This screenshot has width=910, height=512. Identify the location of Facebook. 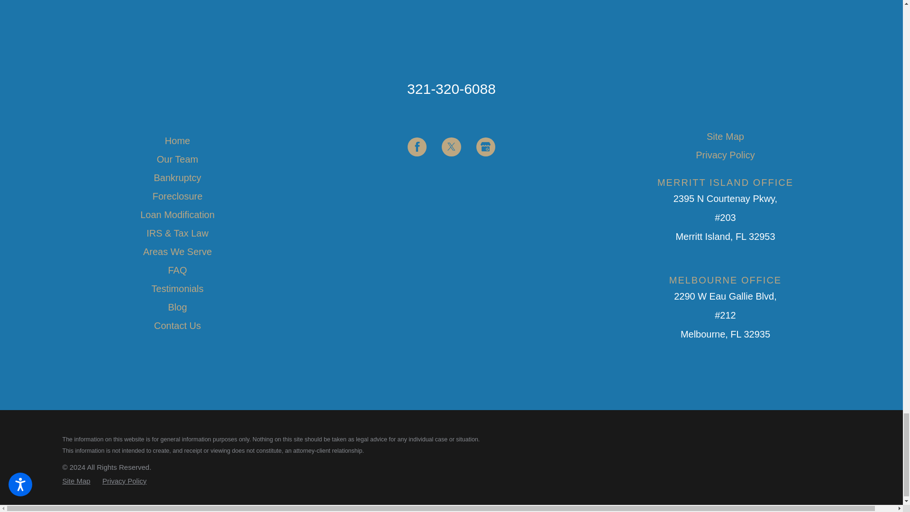
(417, 147).